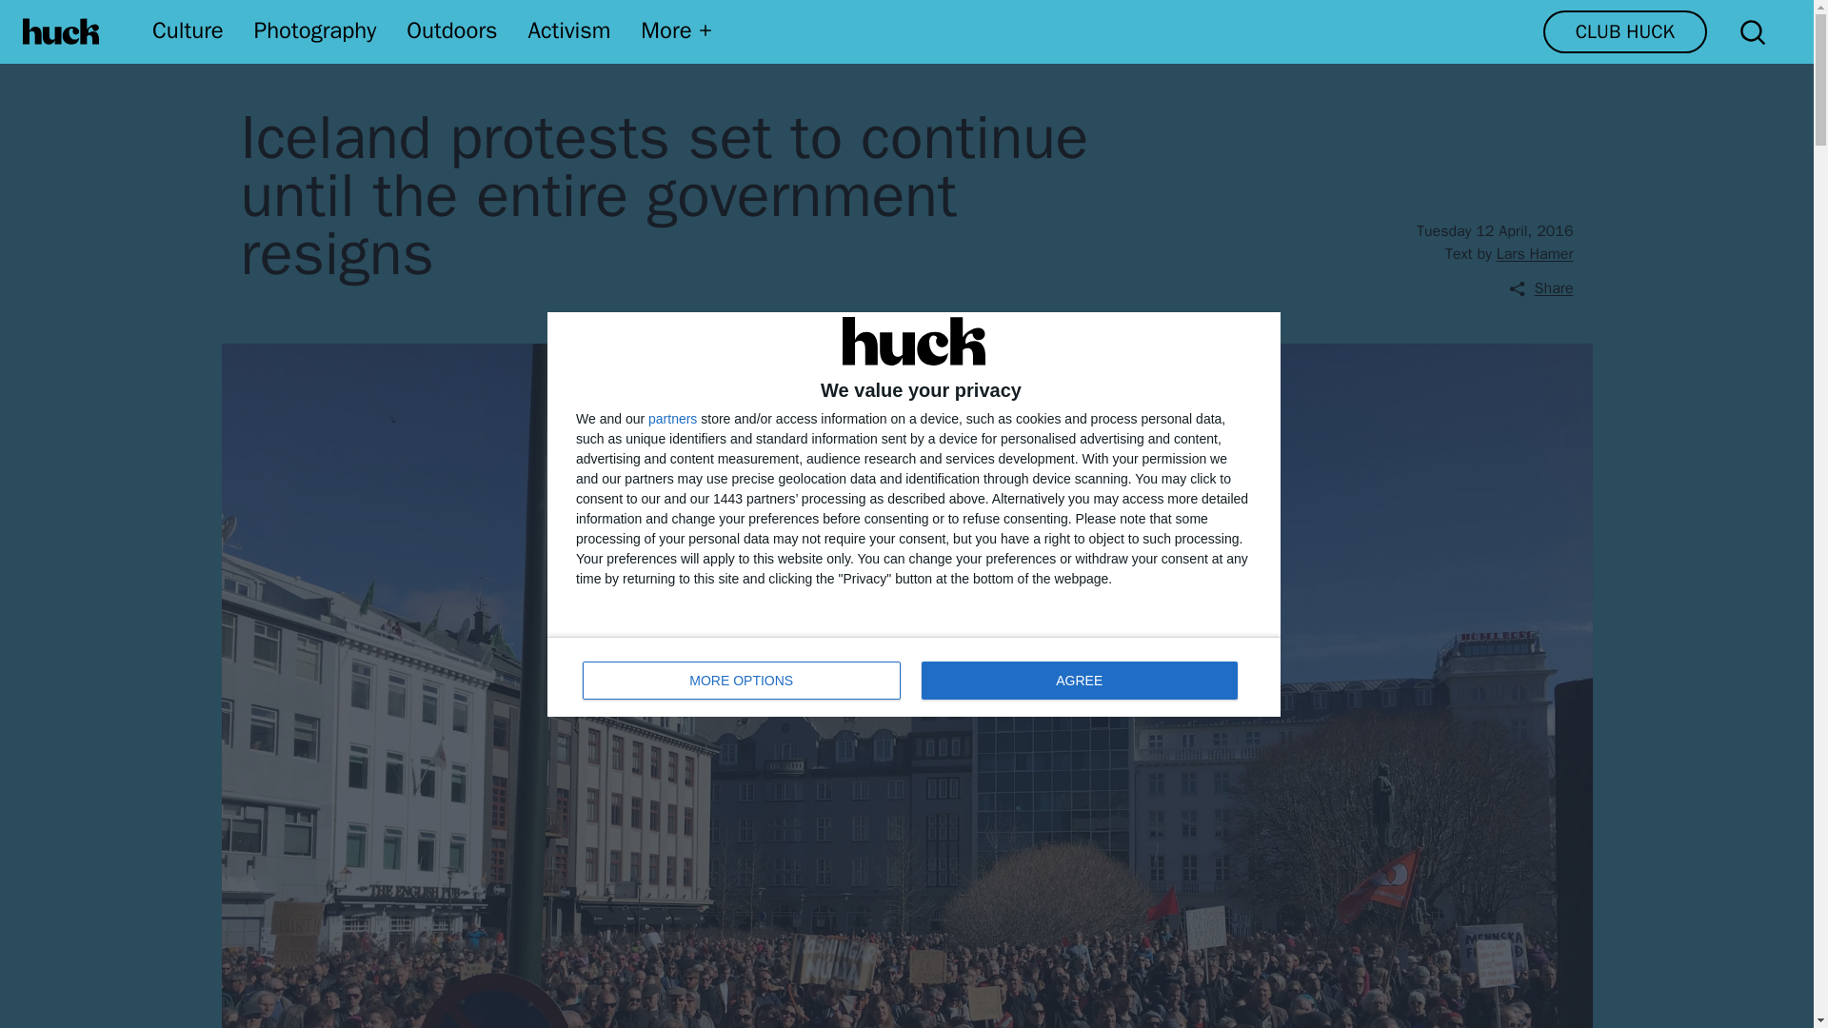 This screenshot has width=1828, height=1028. Describe the element at coordinates (678, 30) in the screenshot. I see `Share` at that location.